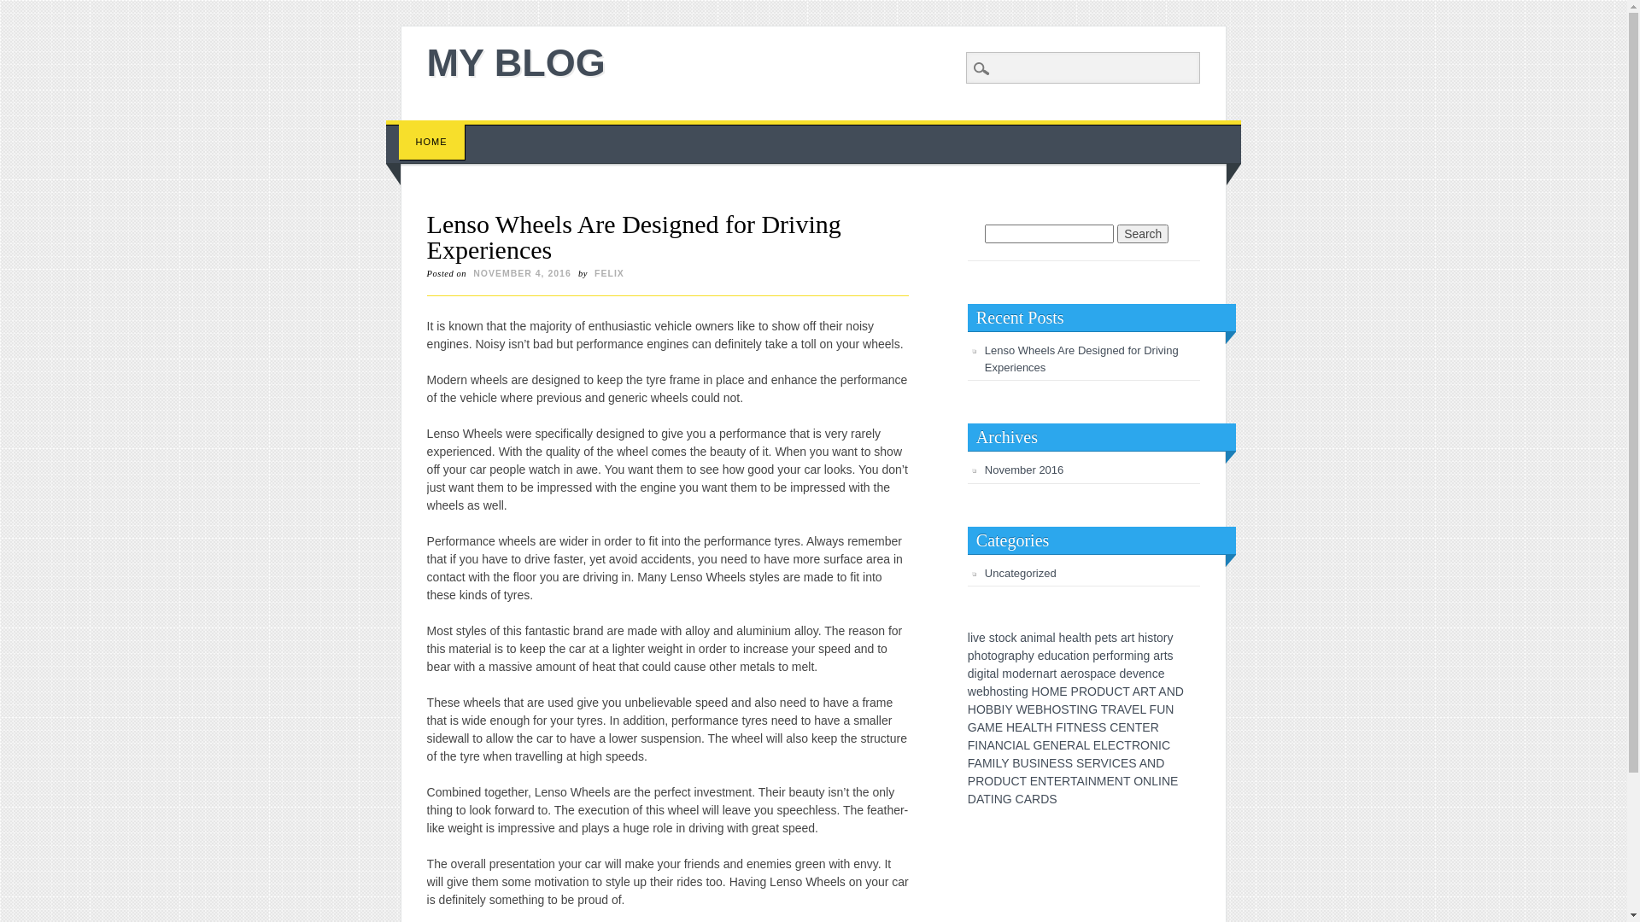 The image size is (1640, 922). I want to click on A, so click(1143, 763).